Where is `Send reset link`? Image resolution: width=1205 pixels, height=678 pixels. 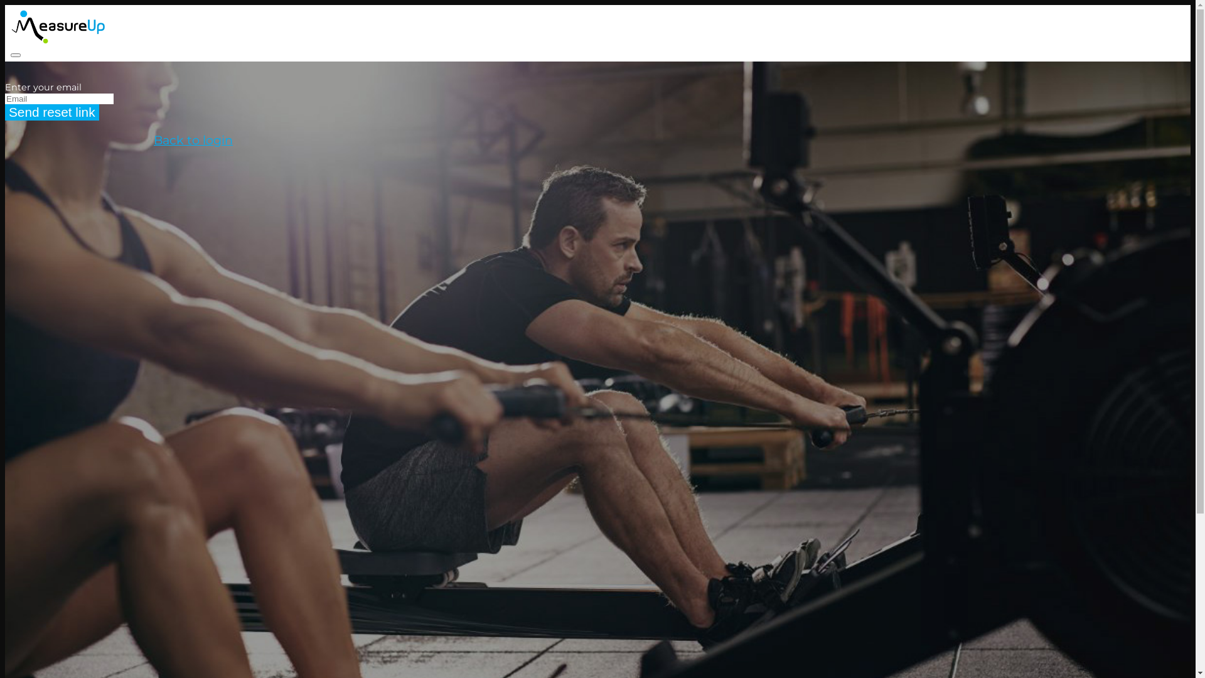
Send reset link is located at coordinates (52, 112).